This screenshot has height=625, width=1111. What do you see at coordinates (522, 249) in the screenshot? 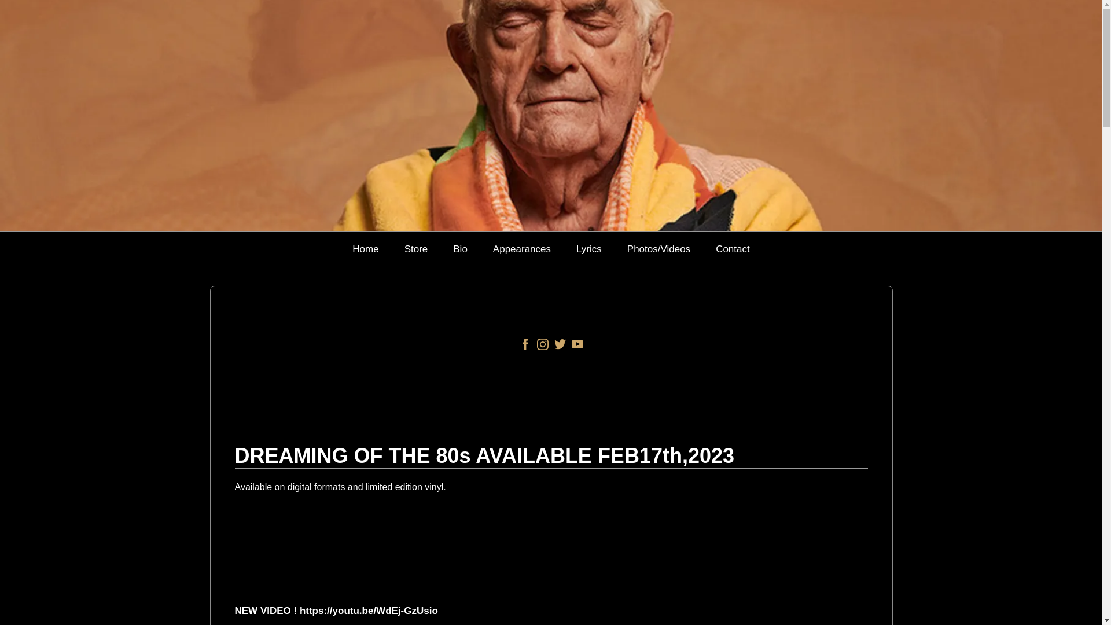
I see `Appearances` at bounding box center [522, 249].